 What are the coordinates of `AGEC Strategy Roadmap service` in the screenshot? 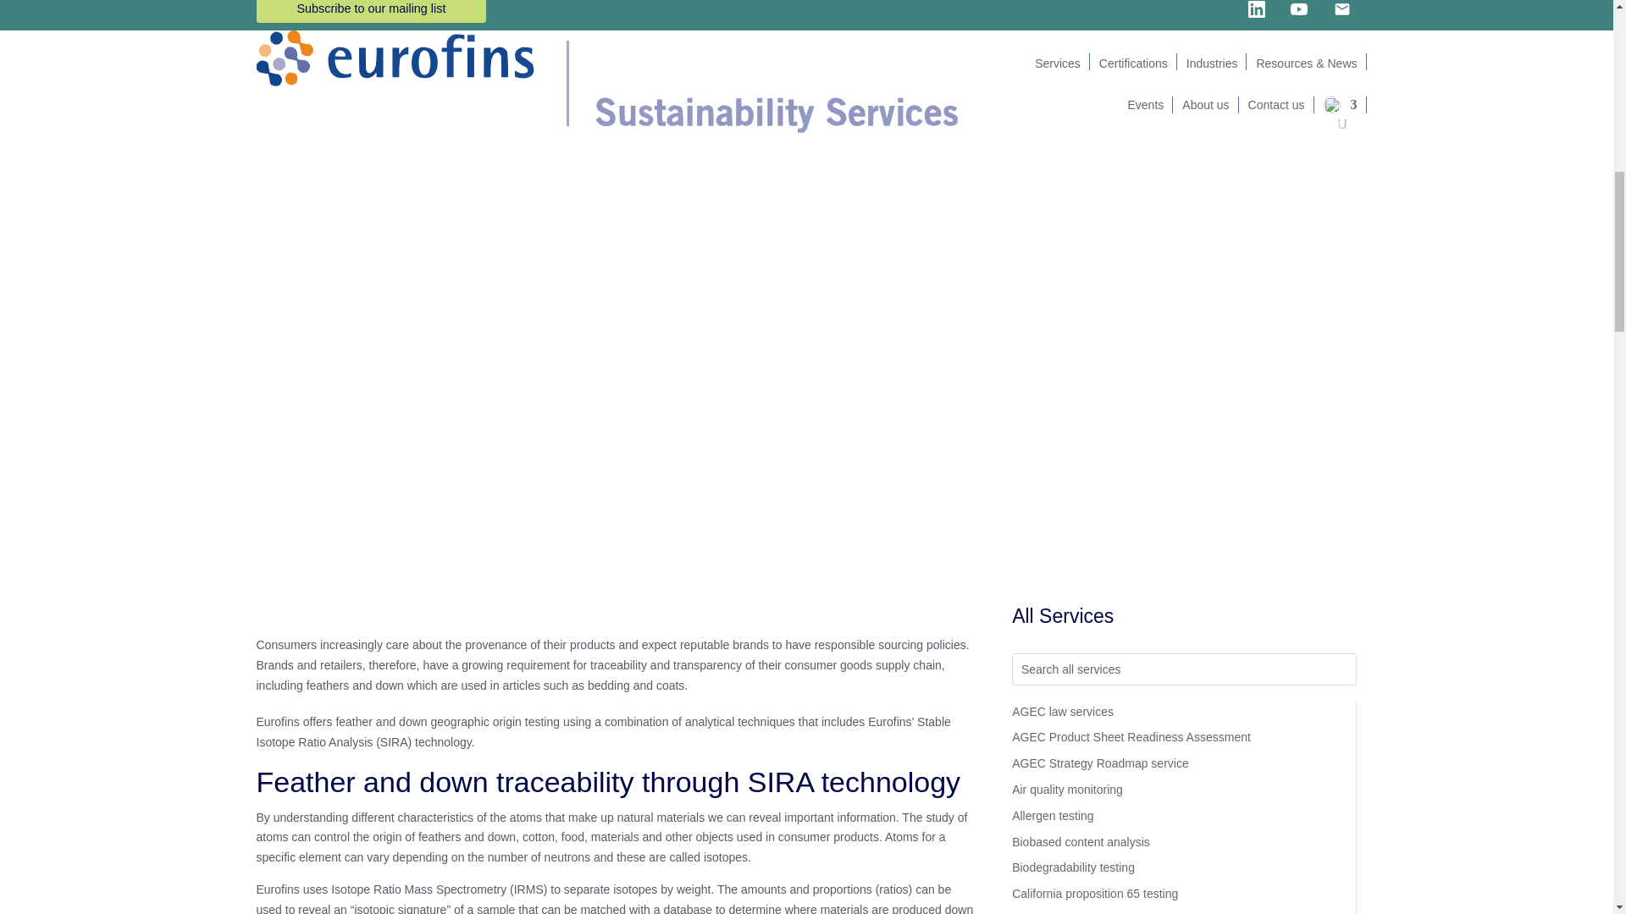 It's located at (1099, 763).